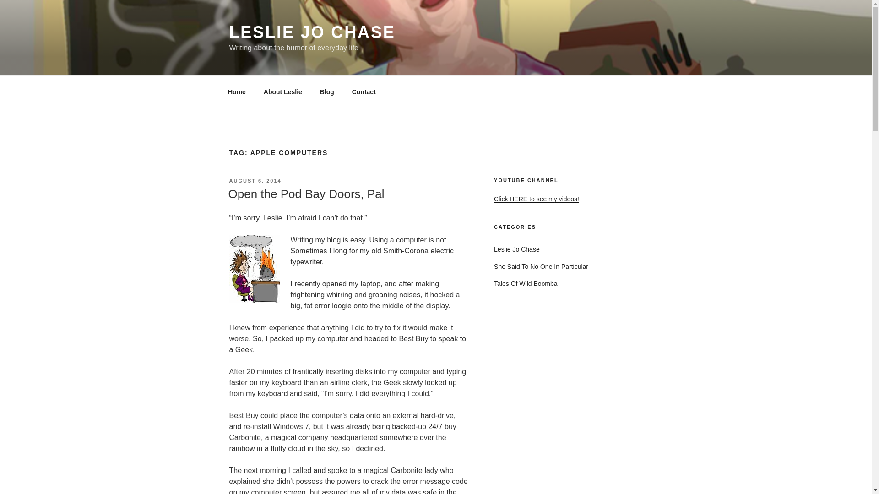 The height and width of the screenshot is (494, 879). What do you see at coordinates (541, 266) in the screenshot?
I see `She Said To No One In Particular` at bounding box center [541, 266].